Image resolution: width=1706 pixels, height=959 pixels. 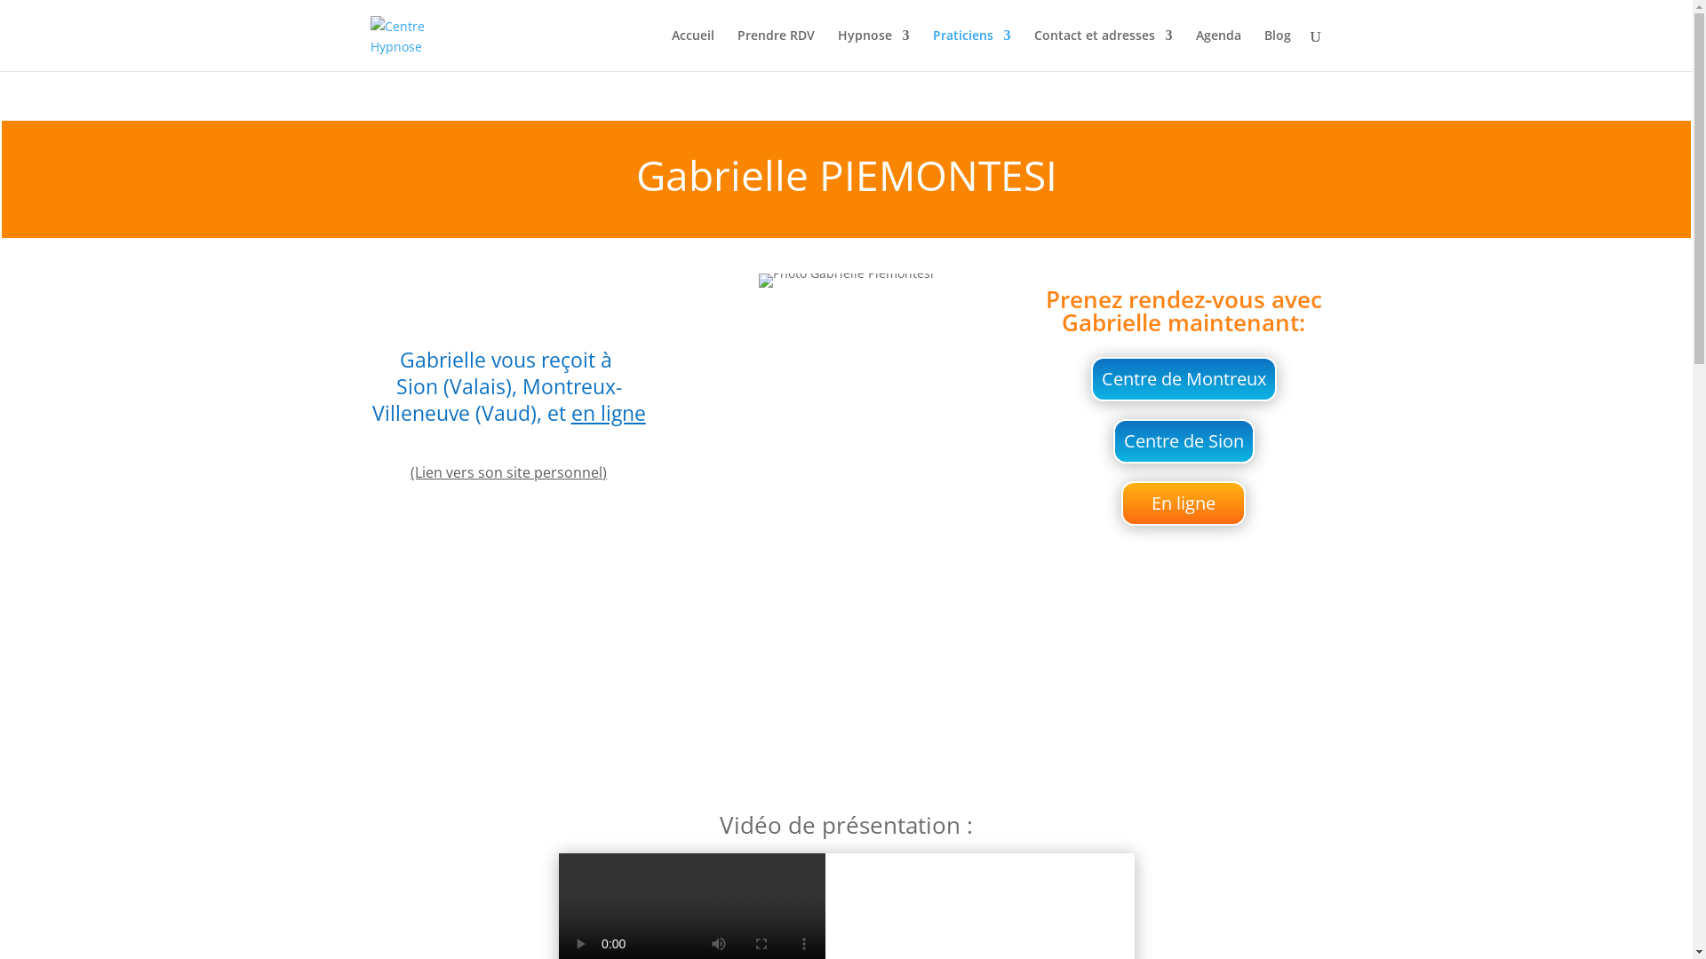 What do you see at coordinates (777, 50) in the screenshot?
I see `Prendre RDV` at bounding box center [777, 50].